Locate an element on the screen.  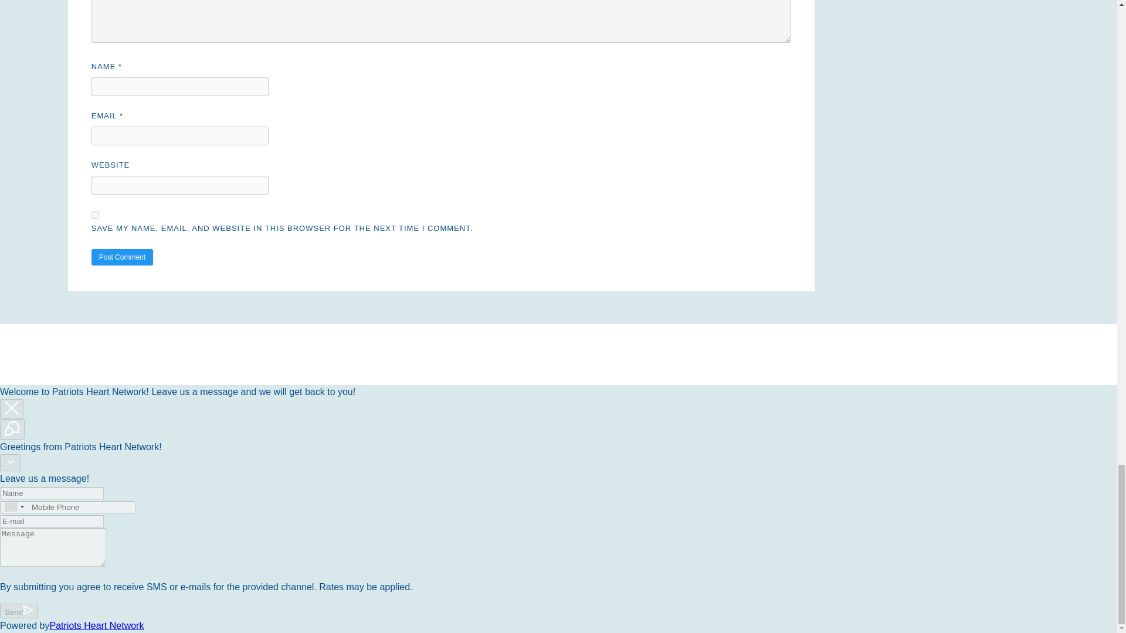
yes is located at coordinates (95, 215).